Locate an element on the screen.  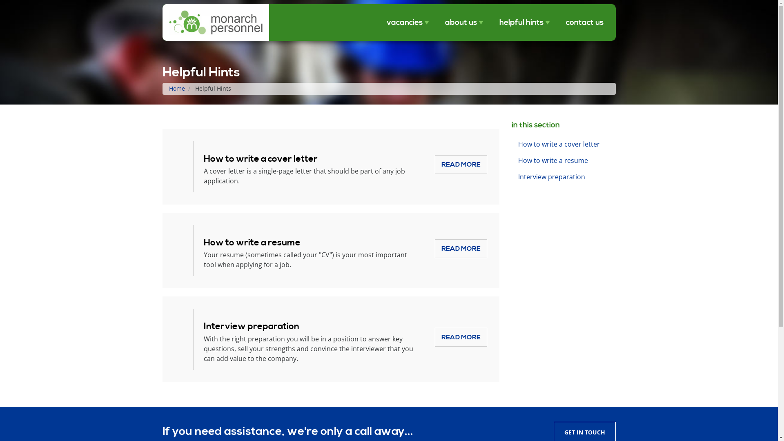
Interview preparation is located at coordinates (251, 327).